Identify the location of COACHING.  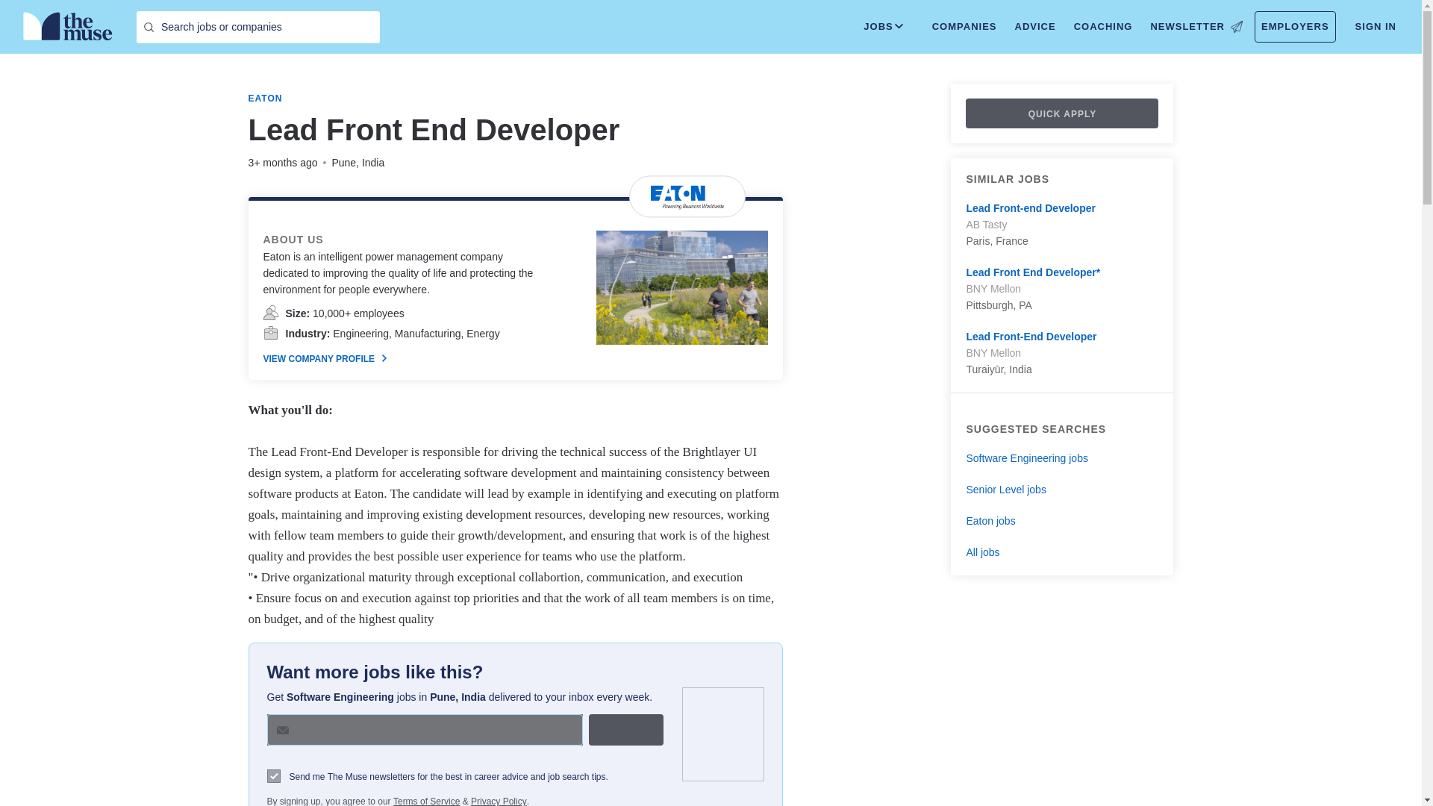
(1103, 27).